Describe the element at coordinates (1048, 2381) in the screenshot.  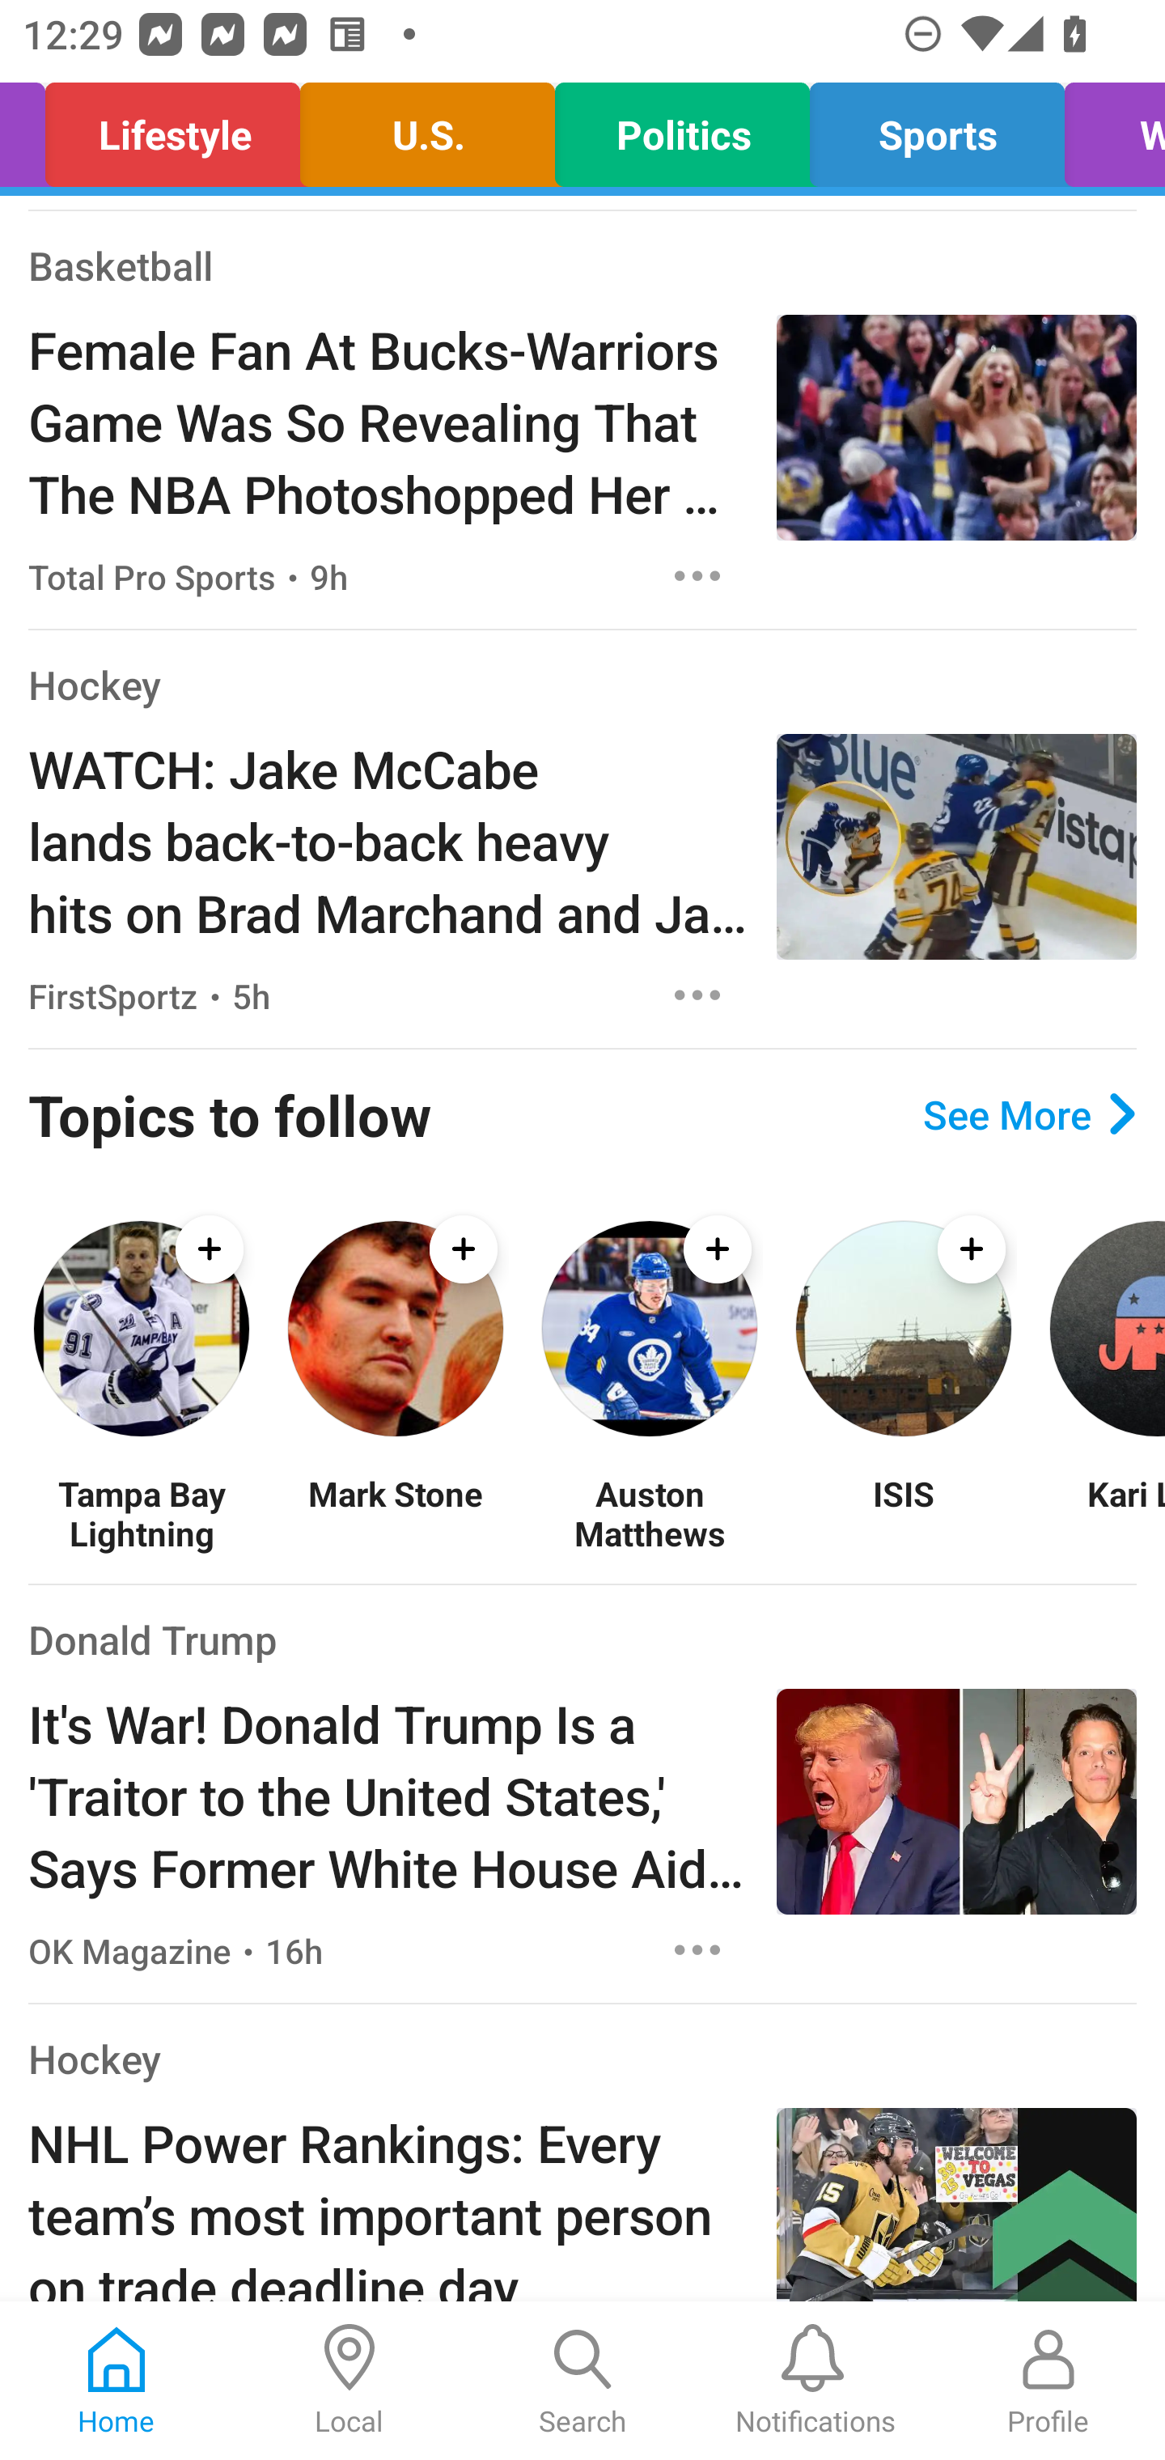
I see `Profile` at that location.